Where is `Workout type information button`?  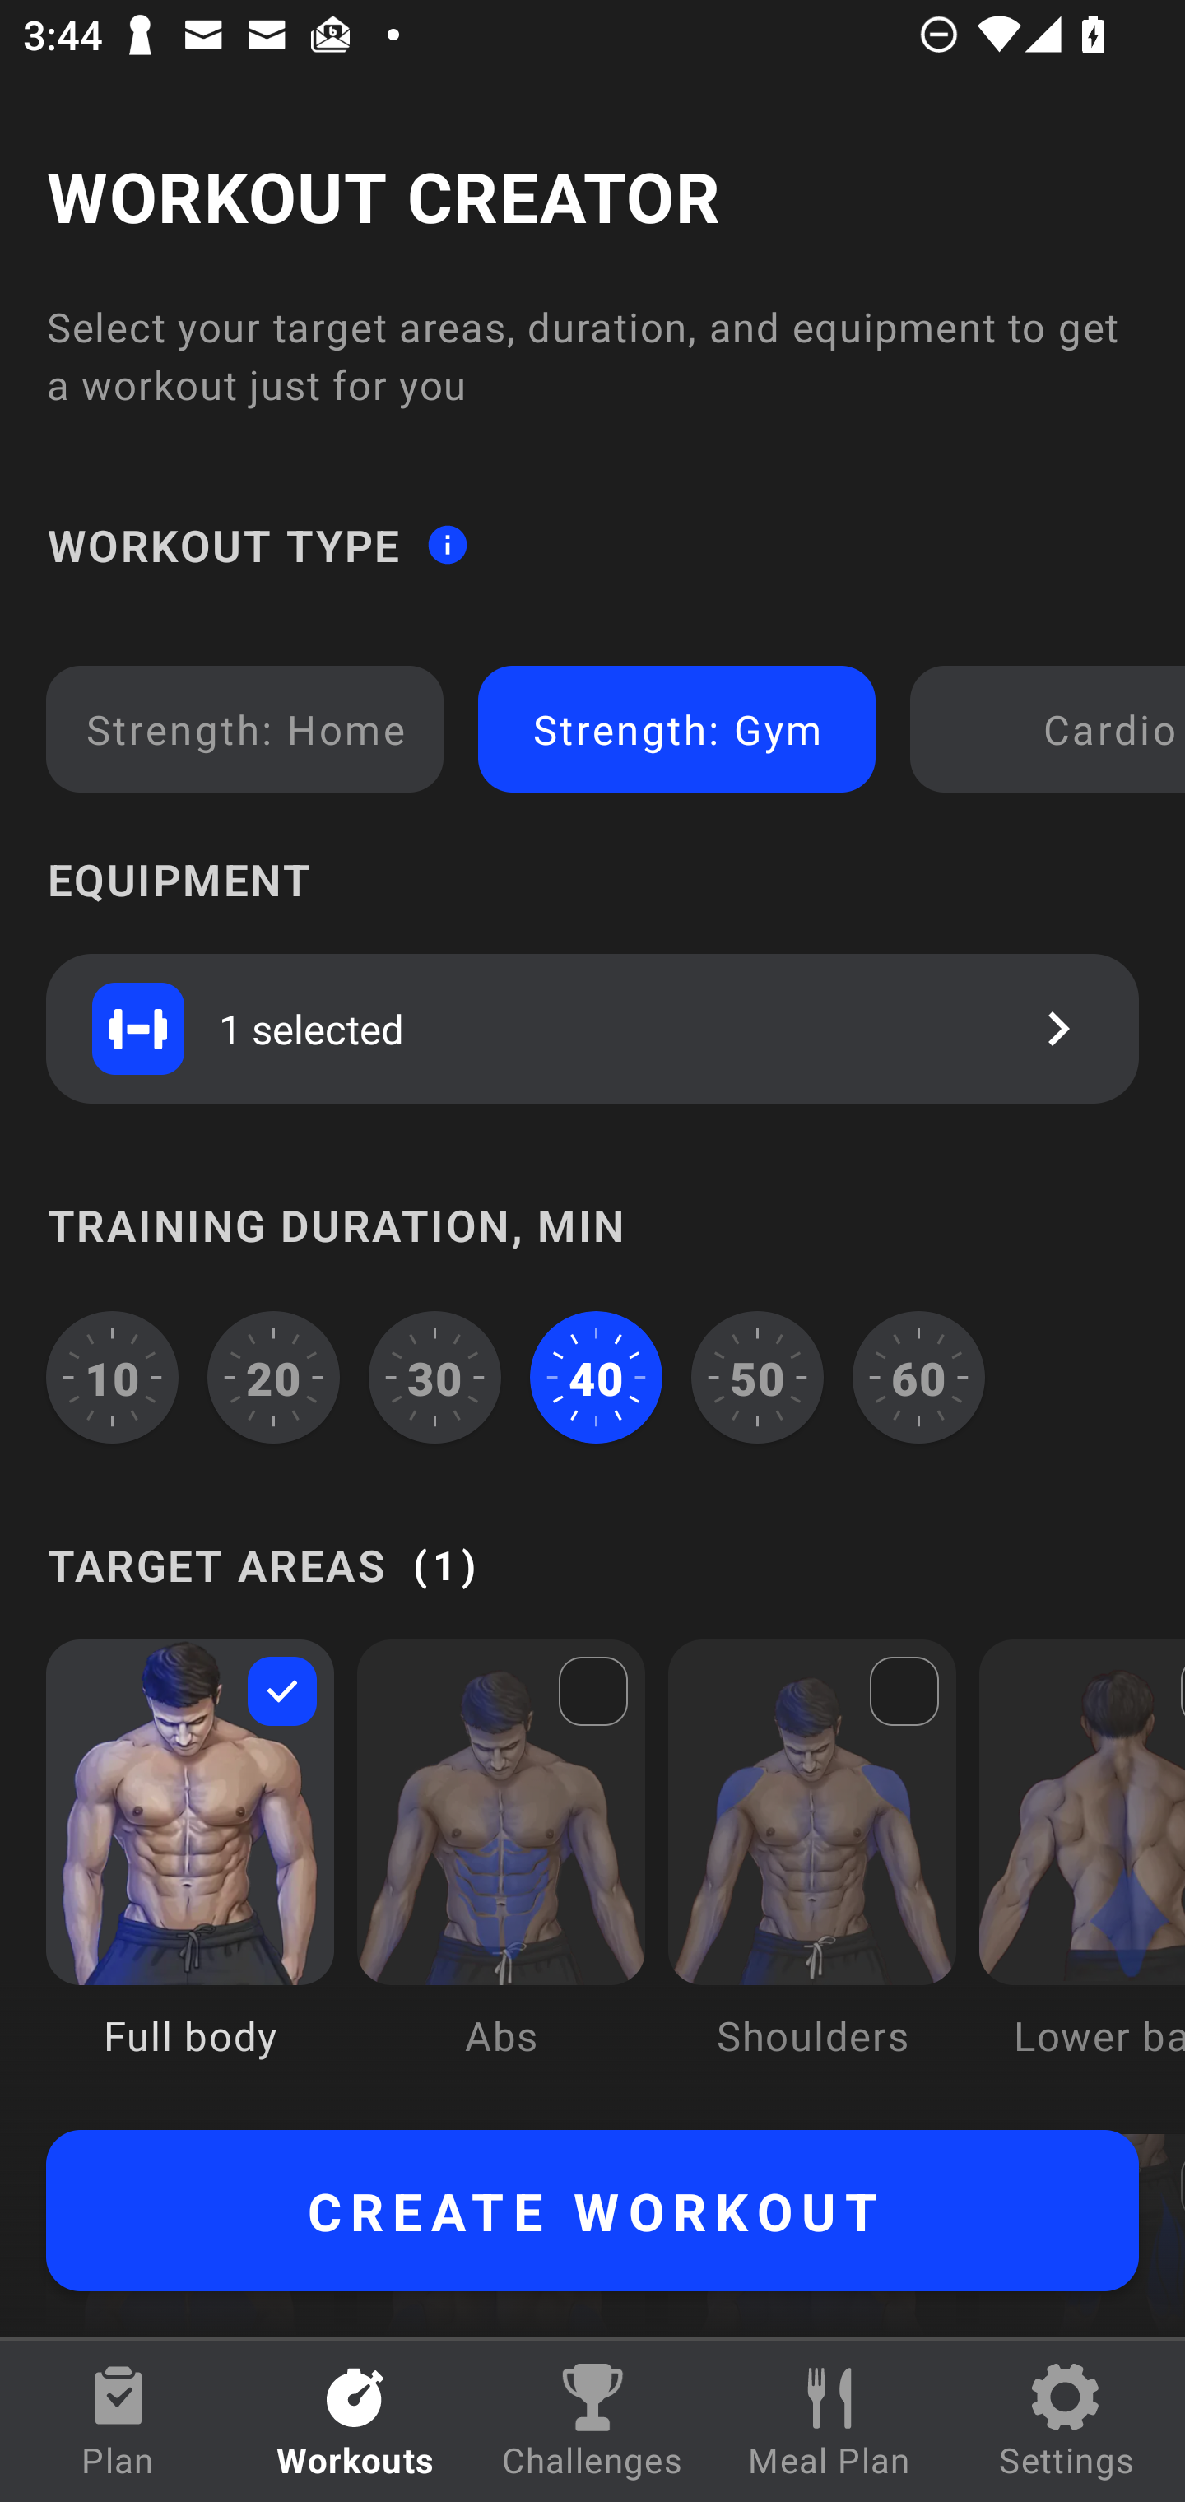 Workout type information button is located at coordinates (447, 543).